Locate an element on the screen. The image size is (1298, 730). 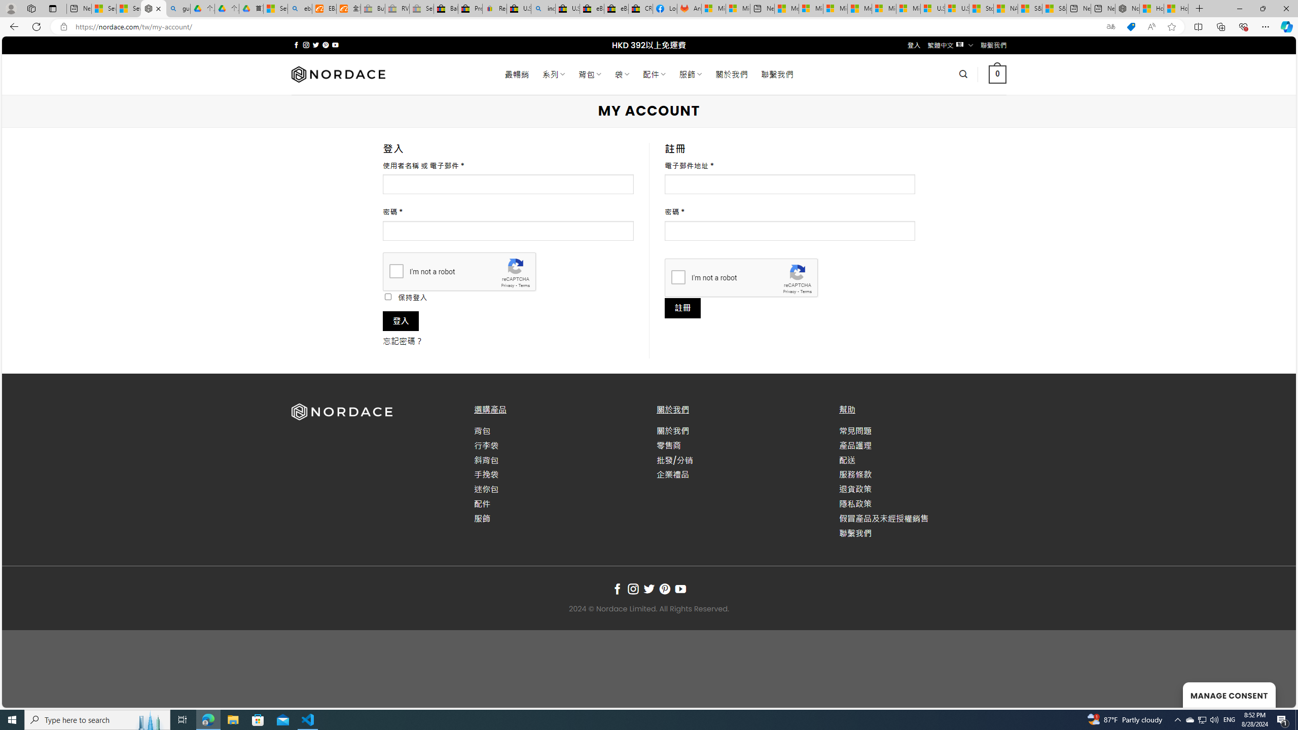
Microsoft account | Home is located at coordinates (835, 9).